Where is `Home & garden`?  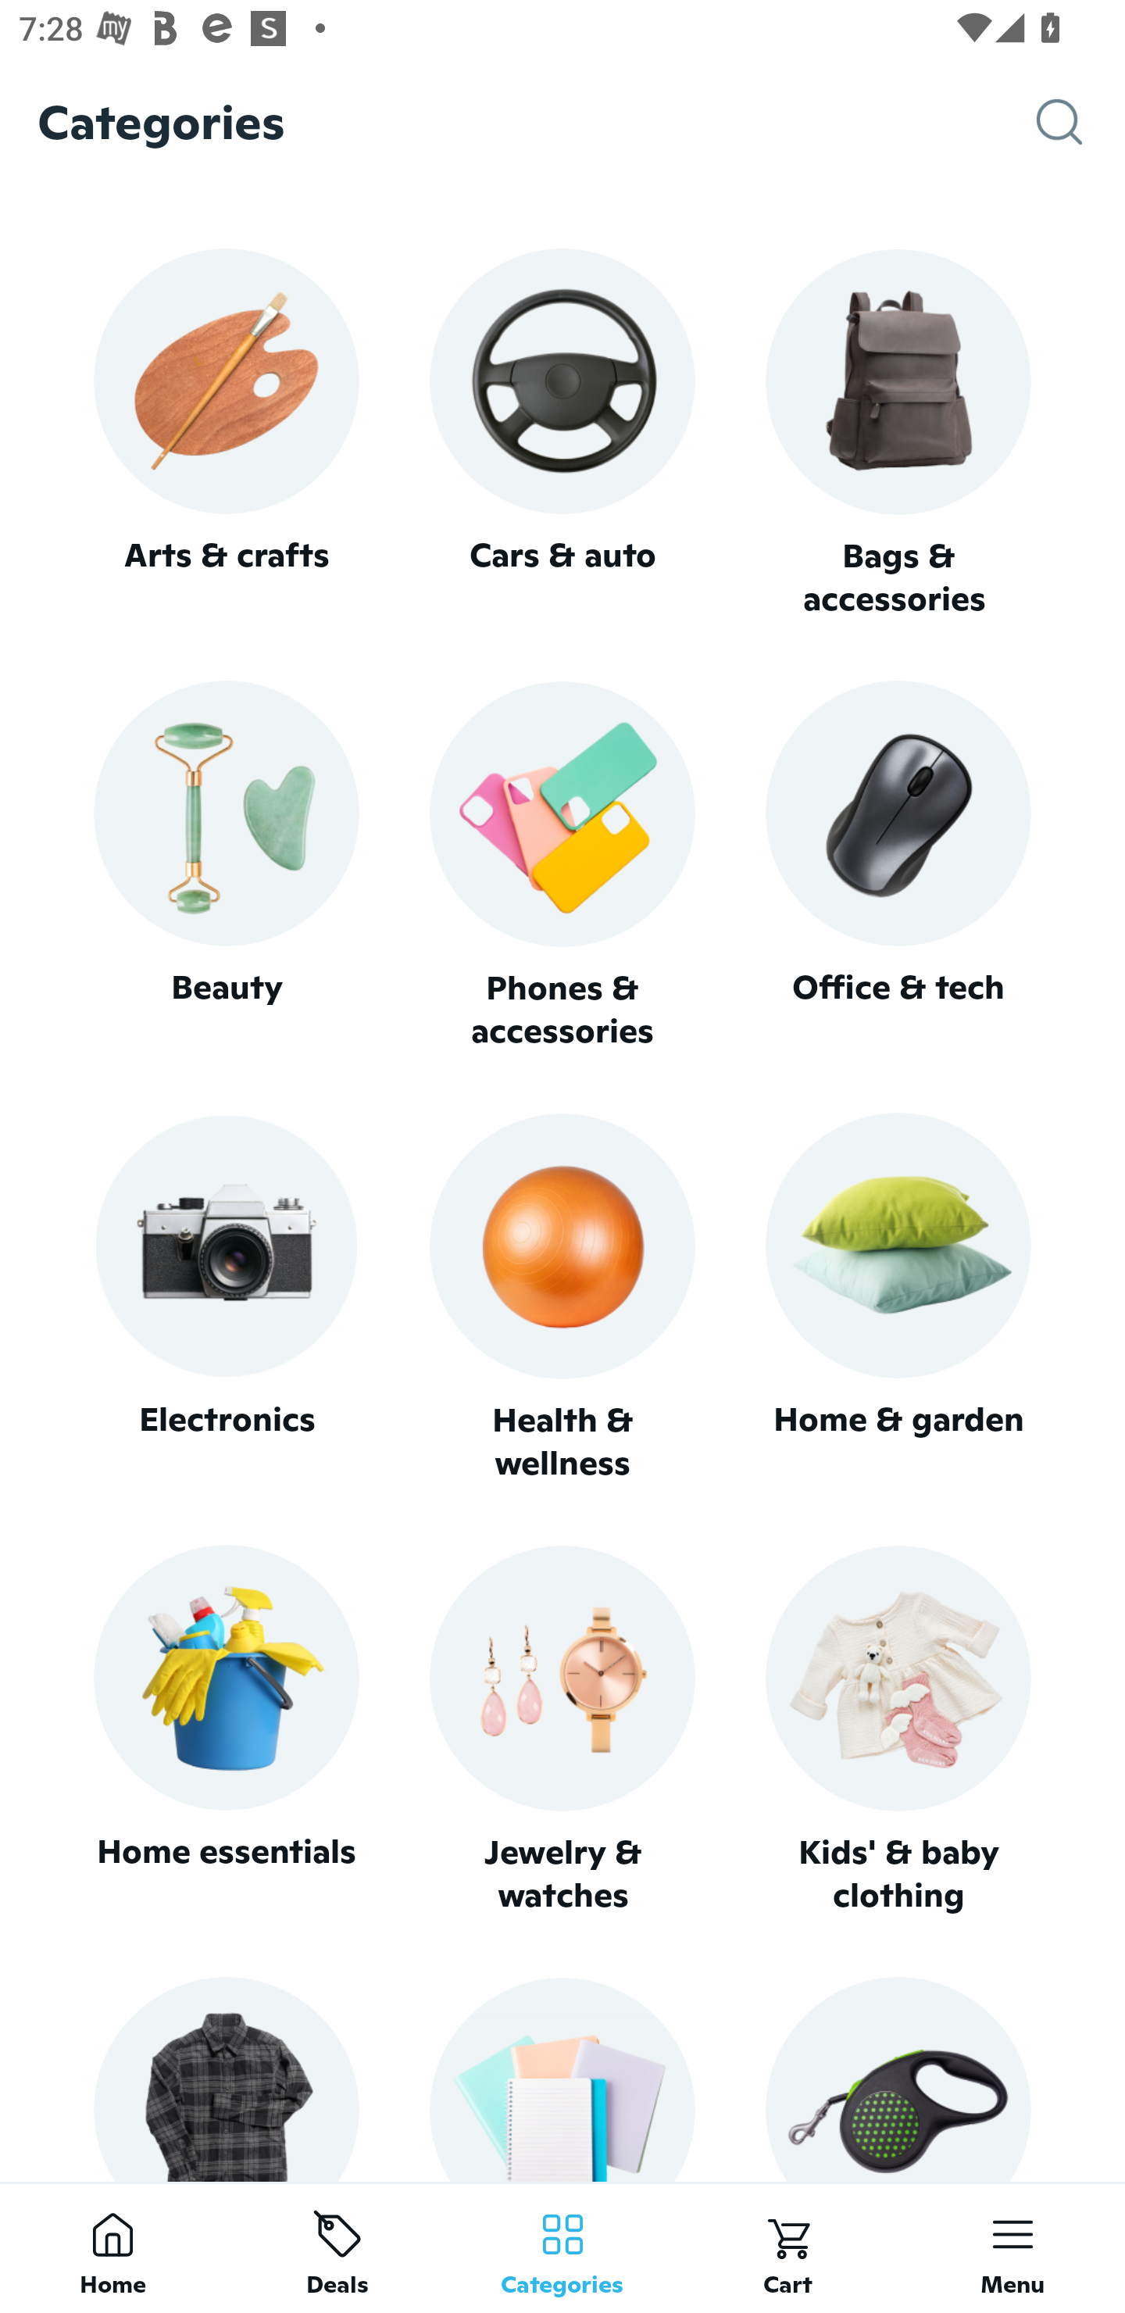
Home & garden is located at coordinates (898, 1299).